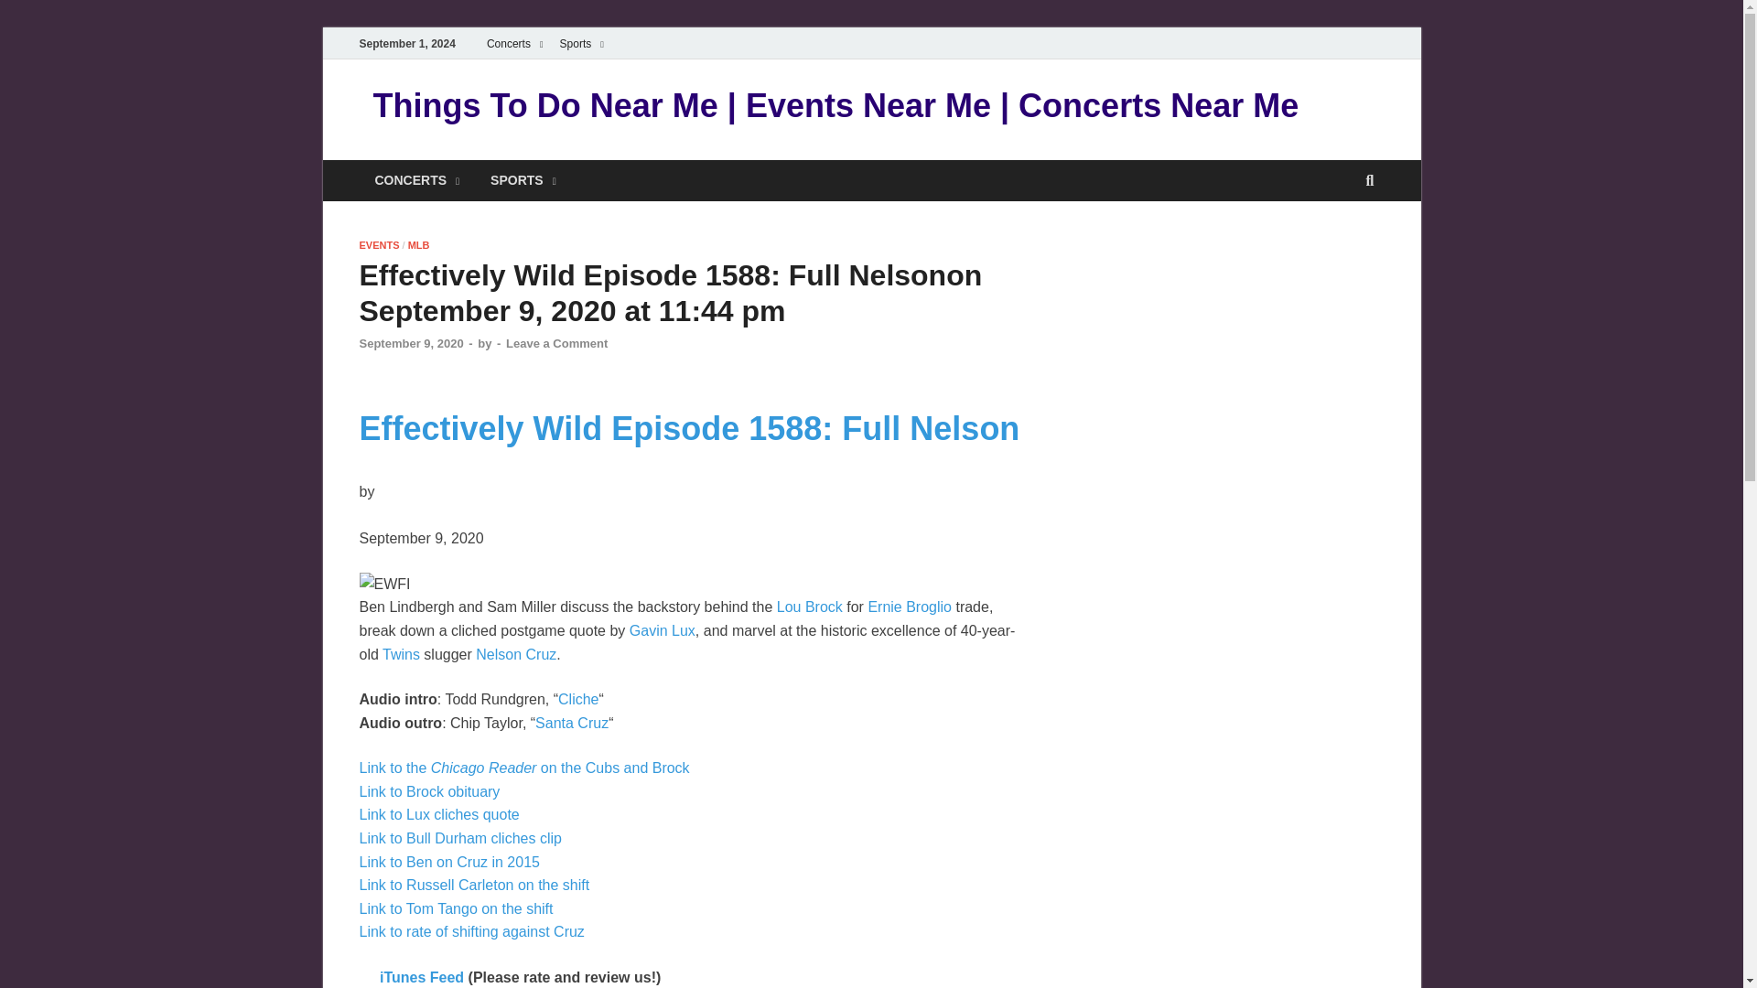 This screenshot has width=1757, height=988. I want to click on SPORTS, so click(523, 180).